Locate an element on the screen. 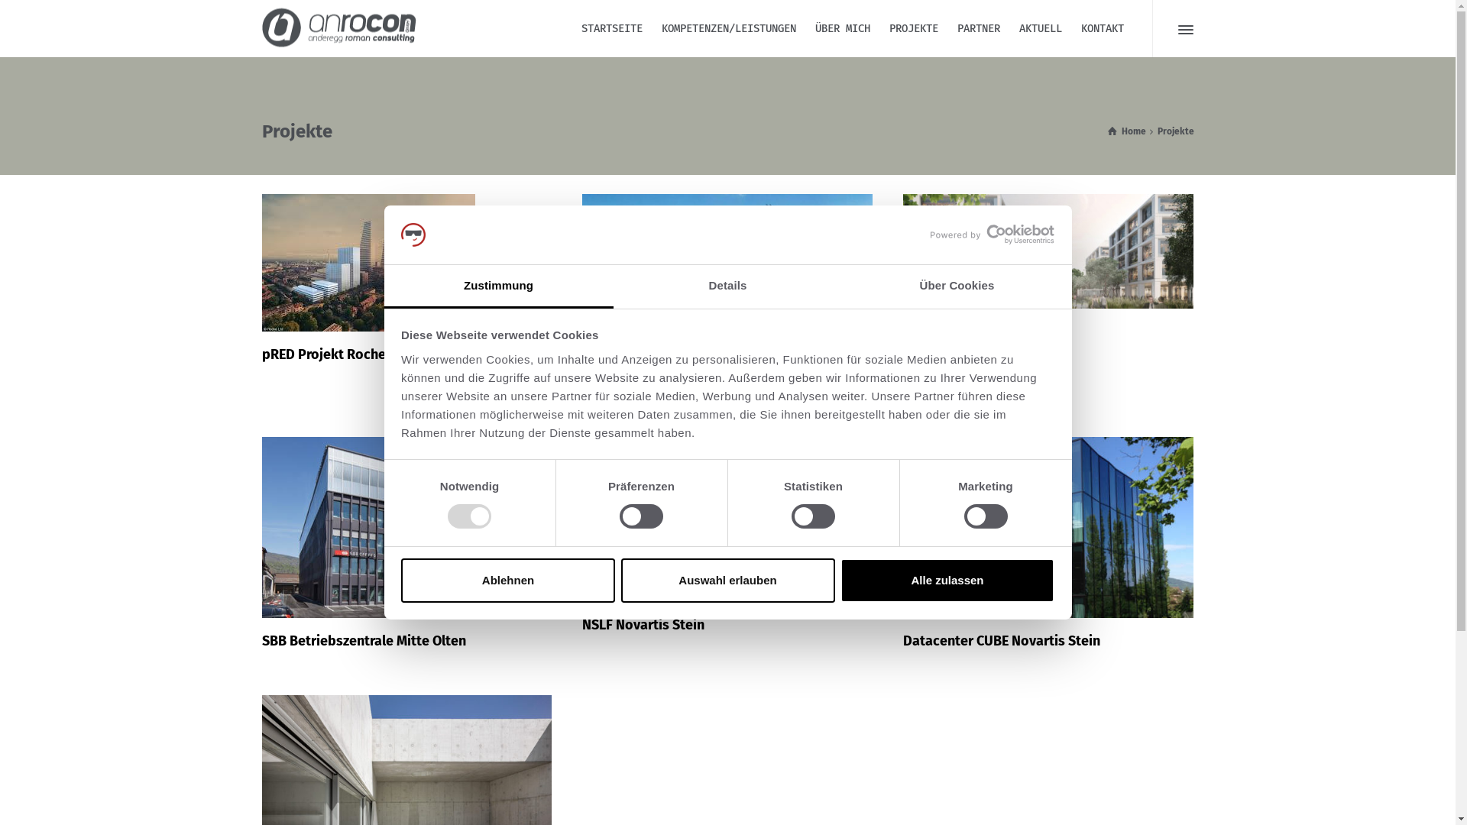 The height and width of the screenshot is (825, 1467). SBB Betriebszentrale Mitte Olten is located at coordinates (406, 527).